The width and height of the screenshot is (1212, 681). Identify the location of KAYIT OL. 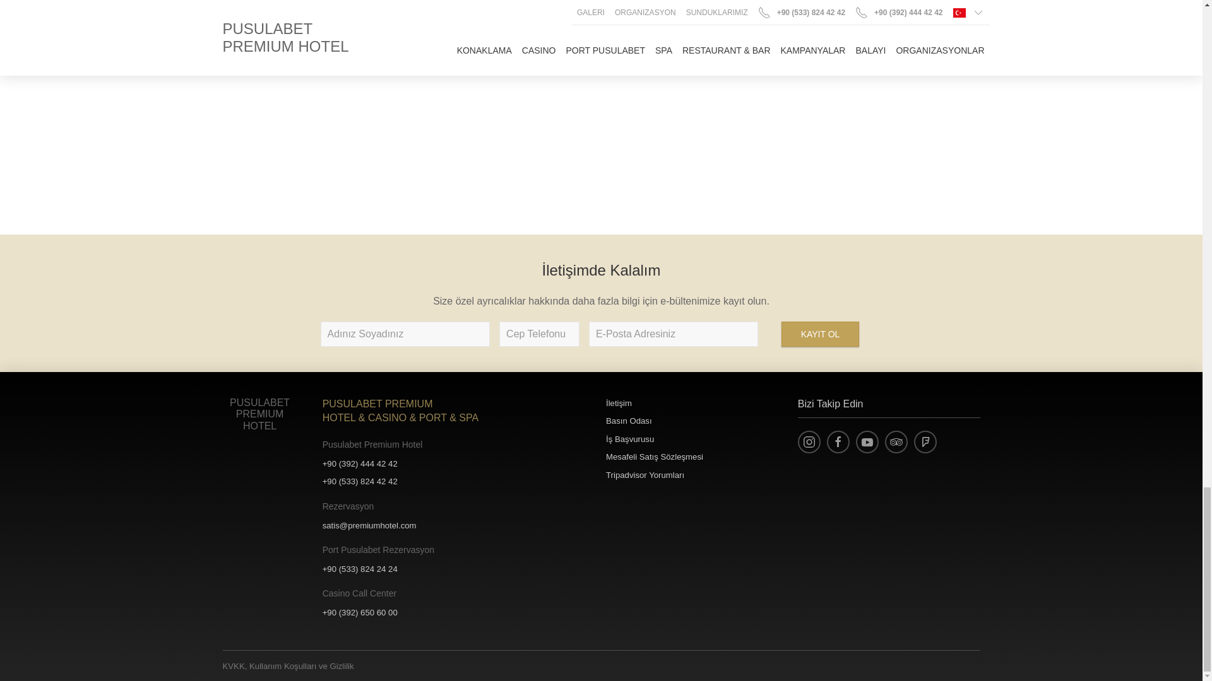
(821, 334).